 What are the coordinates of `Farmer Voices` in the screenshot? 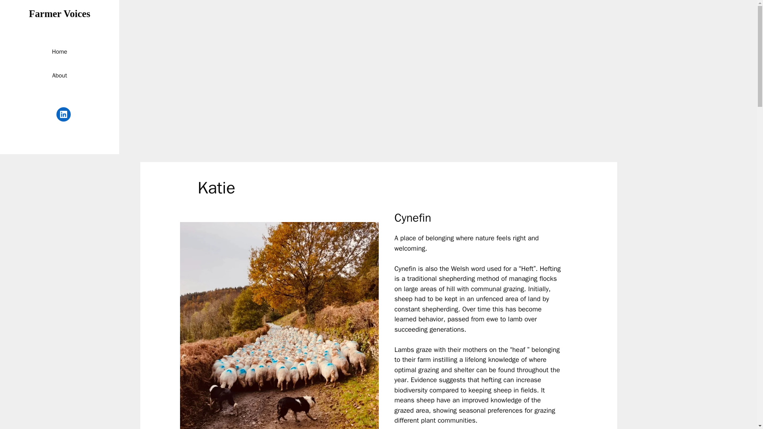 It's located at (59, 14).